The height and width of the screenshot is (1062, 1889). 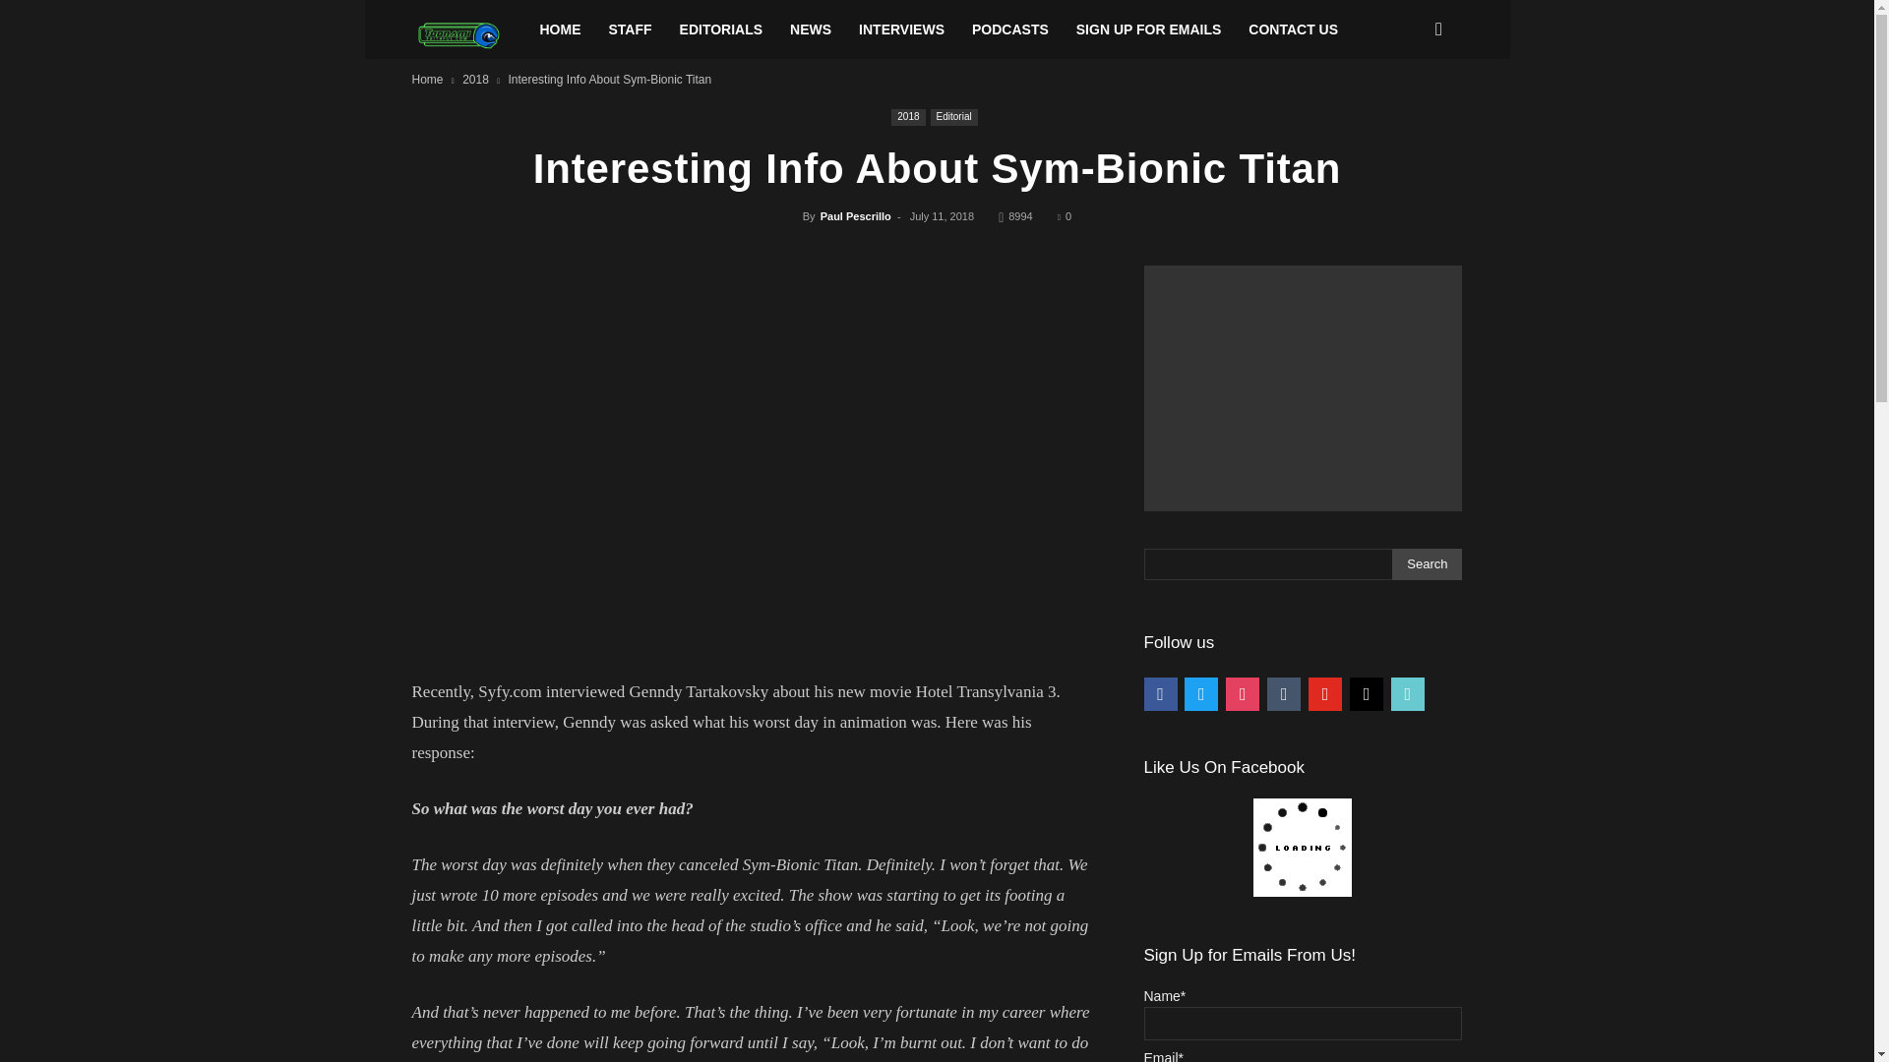 What do you see at coordinates (811, 29) in the screenshot?
I see `NEWS` at bounding box center [811, 29].